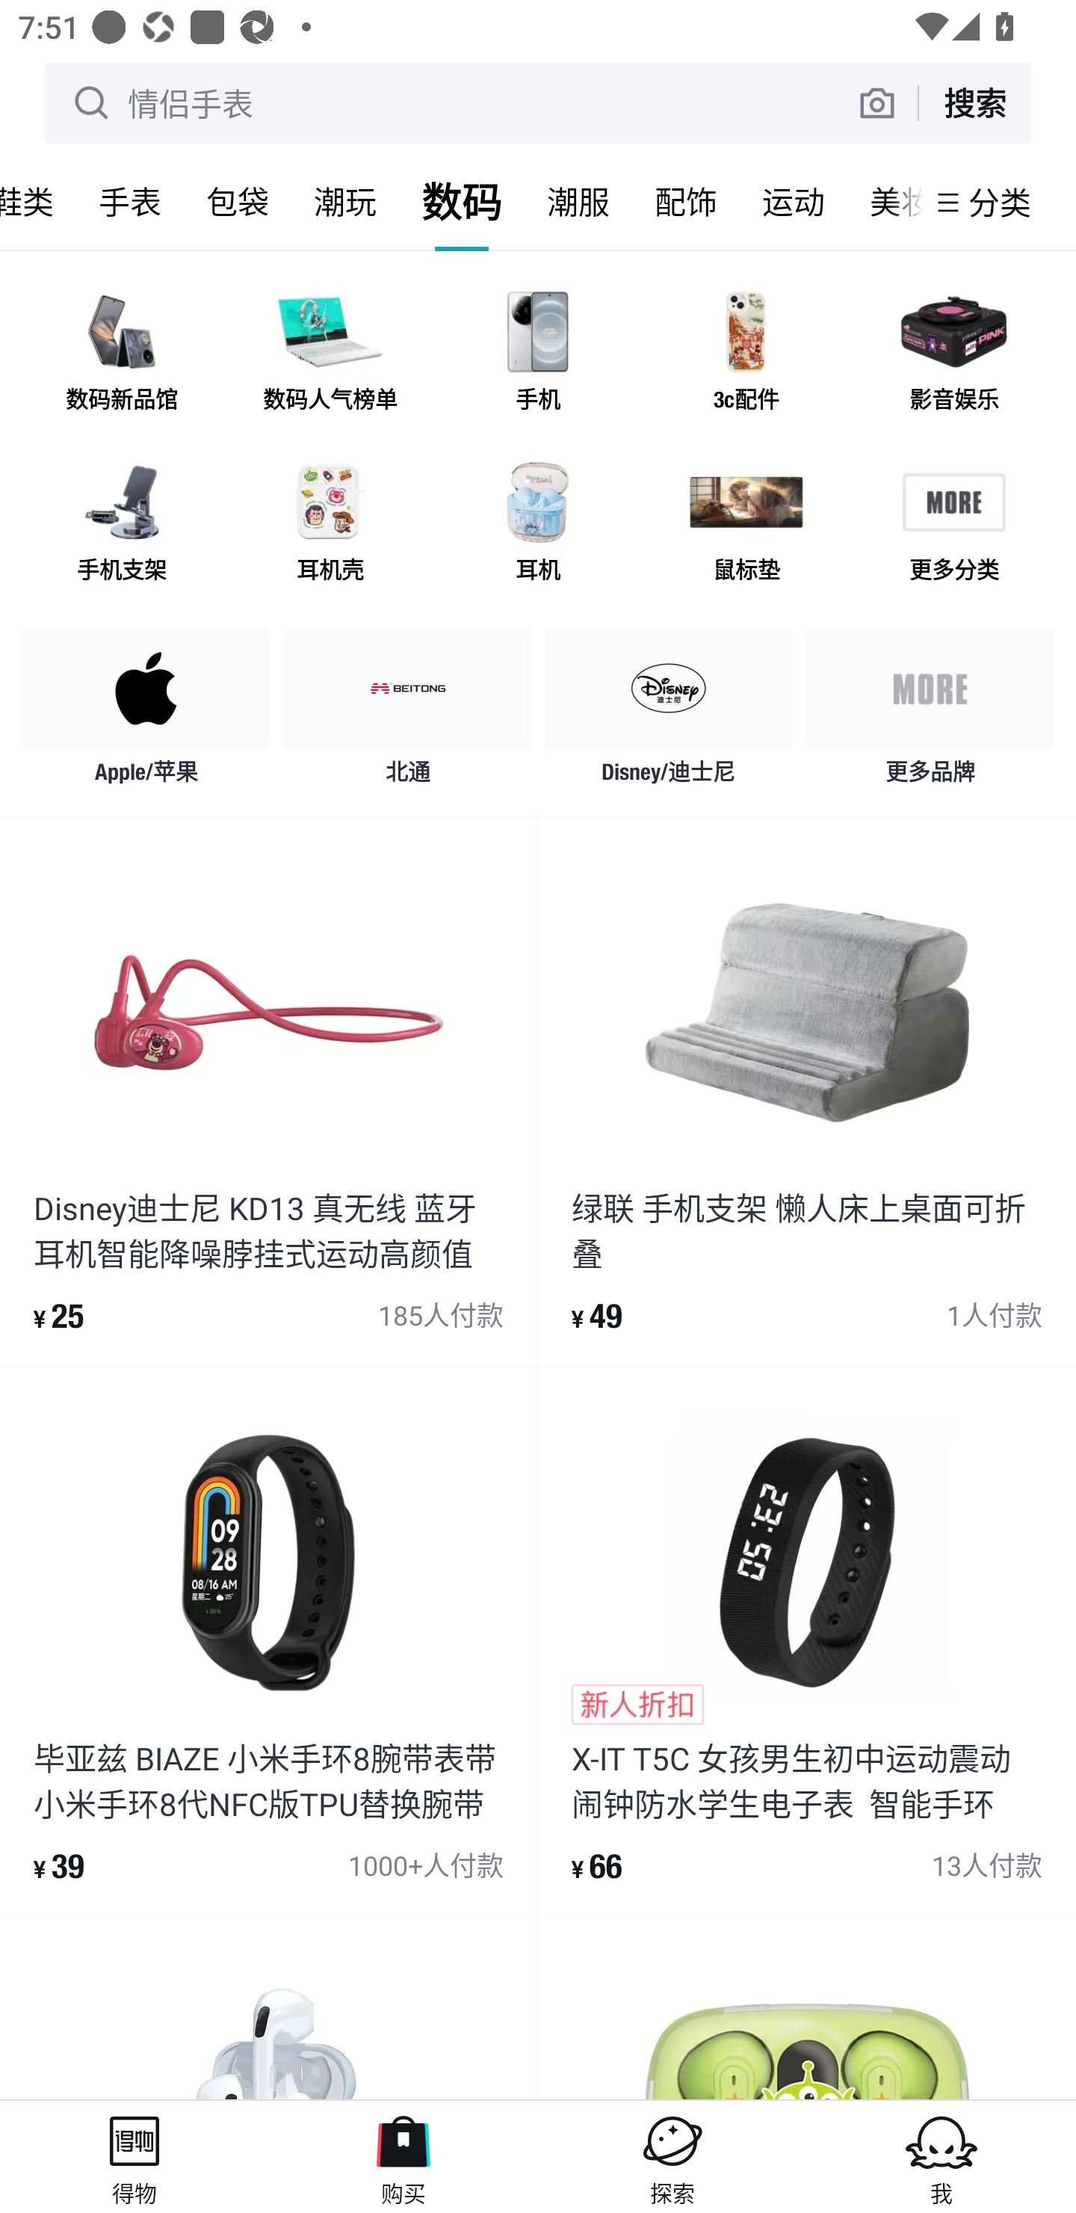 Image resolution: width=1076 pixels, height=2213 pixels. Describe the element at coordinates (122, 525) in the screenshot. I see `手机支架` at that location.